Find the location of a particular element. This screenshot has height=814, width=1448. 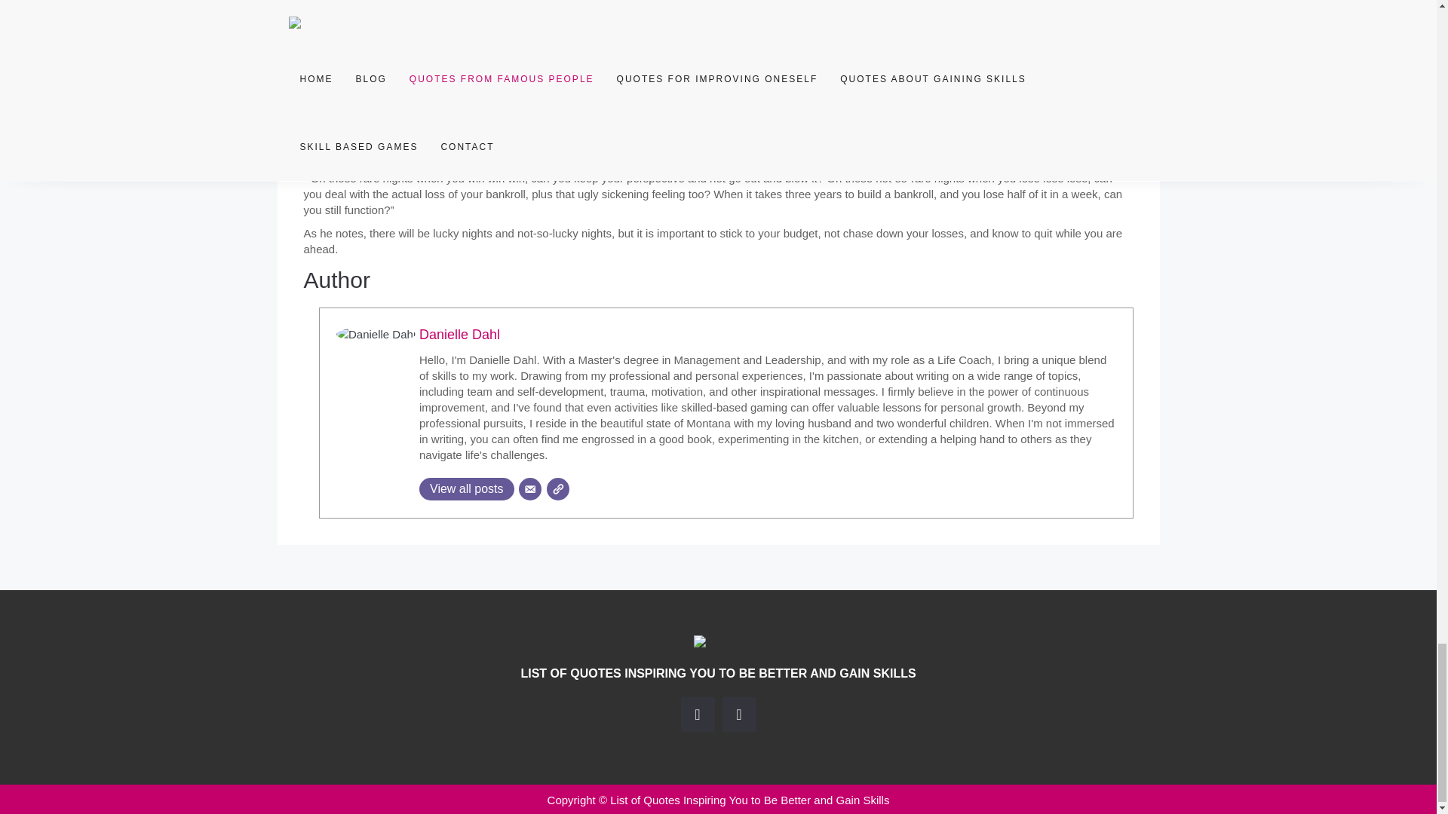

Danielle Dahl is located at coordinates (459, 335).